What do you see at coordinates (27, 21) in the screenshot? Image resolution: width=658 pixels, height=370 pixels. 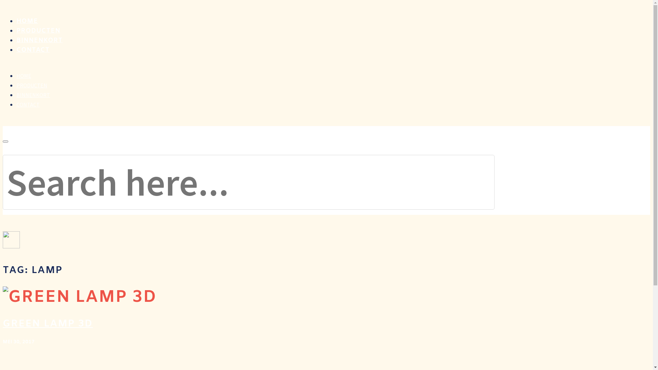 I see `HOME` at bounding box center [27, 21].